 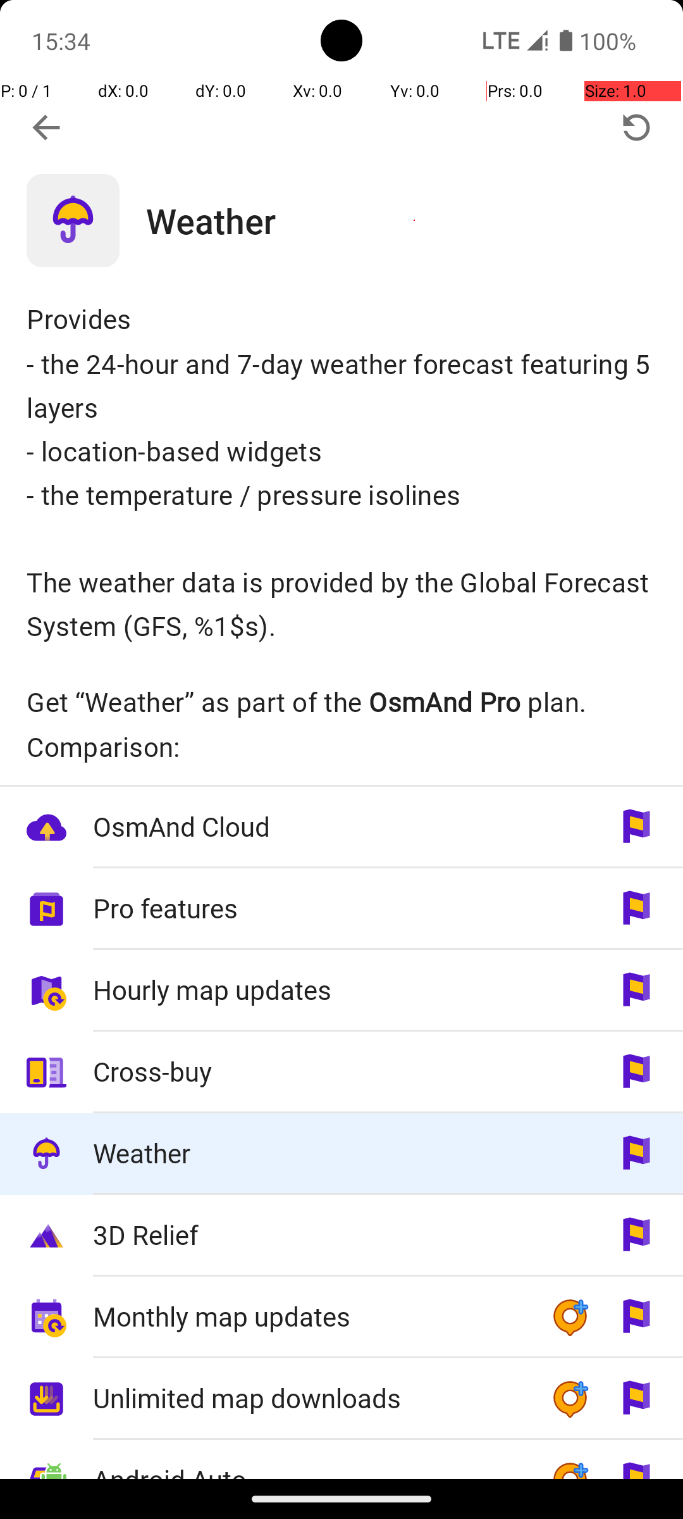 I want to click on Unlimited map downloads, so click(x=309, y=1397).